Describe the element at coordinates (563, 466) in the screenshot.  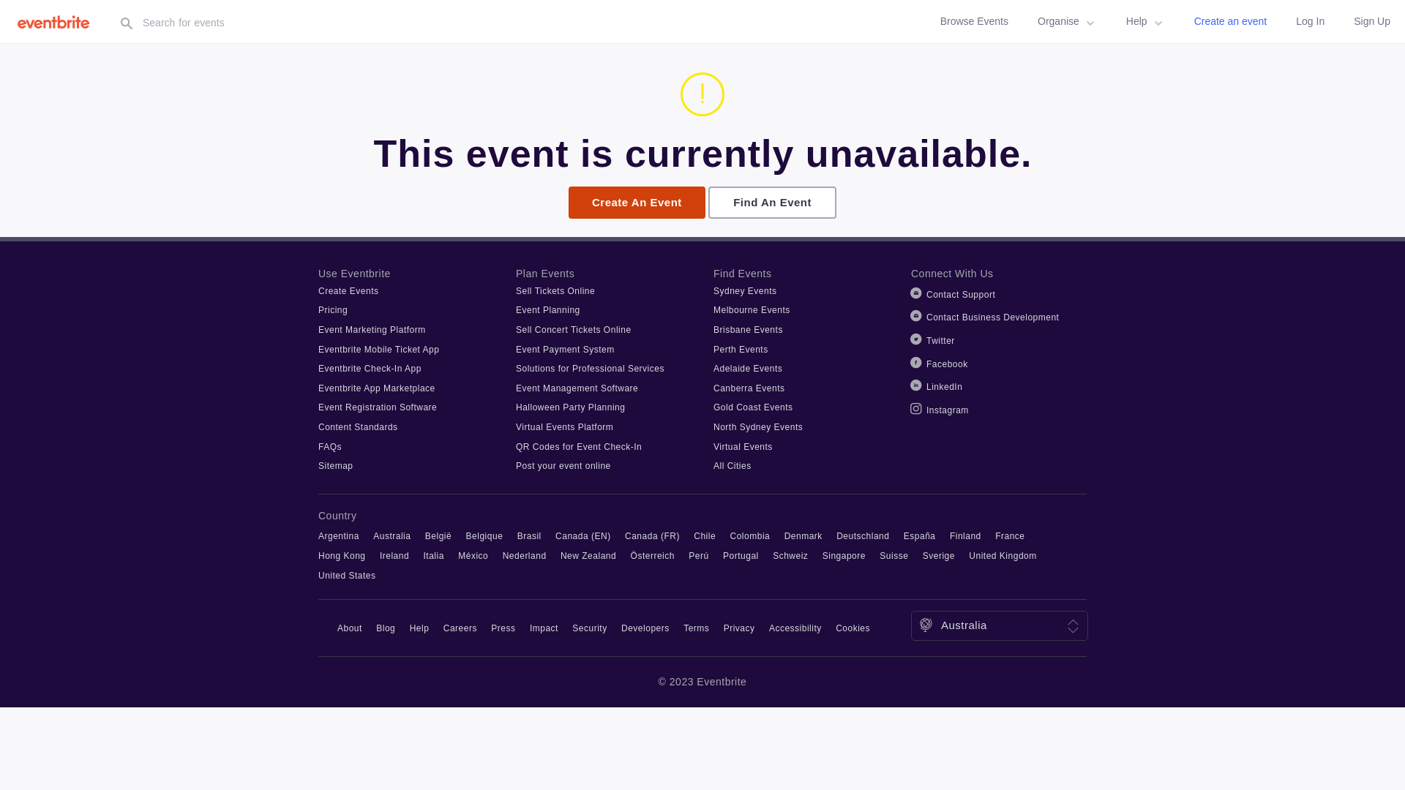
I see `Post your event online` at that location.